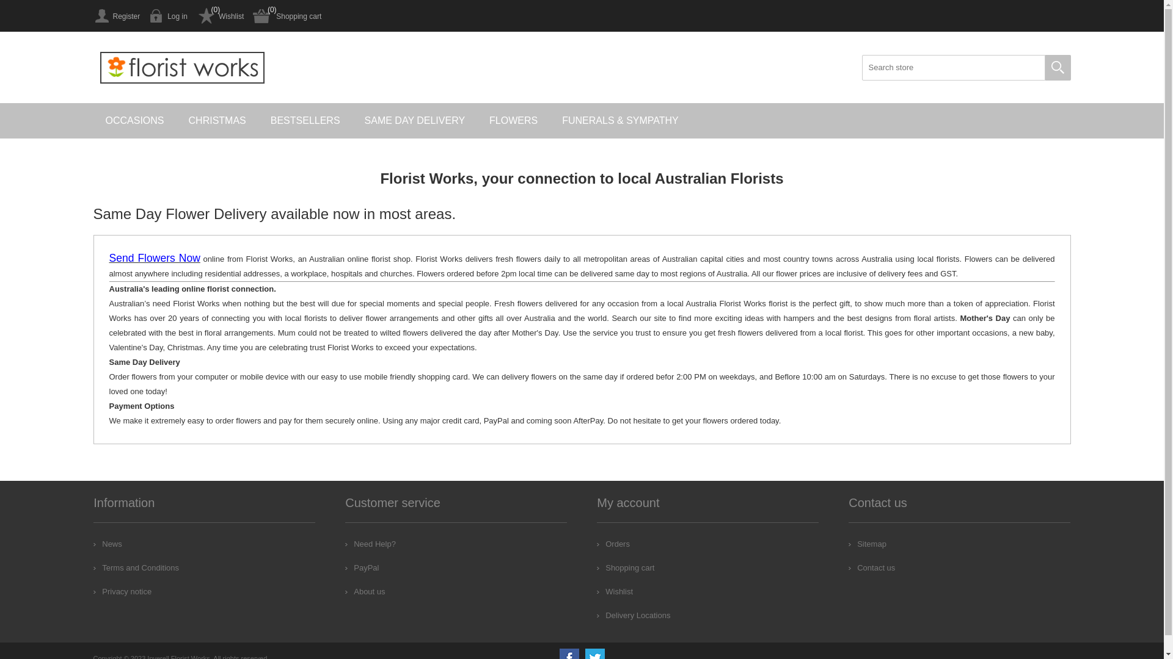  Describe the element at coordinates (415, 121) in the screenshot. I see `SAME DAY DELIVERY` at that location.